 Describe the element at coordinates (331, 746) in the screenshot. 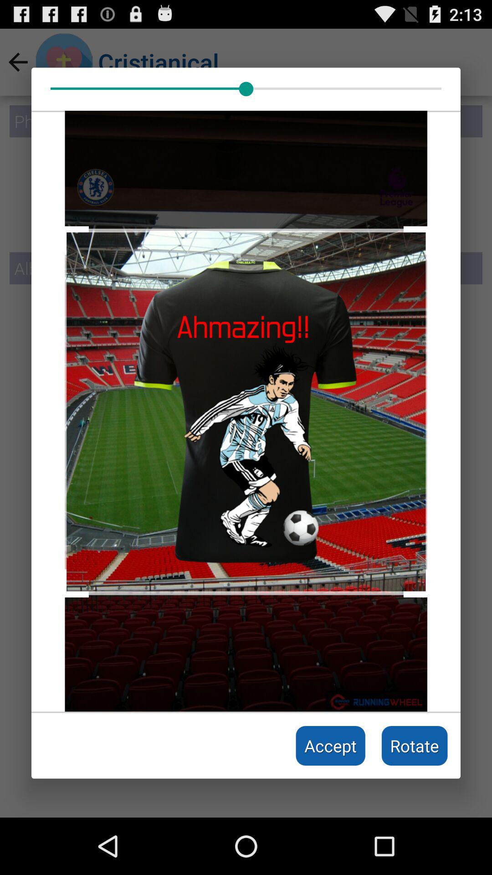

I see `select the item next to the rotate` at that location.